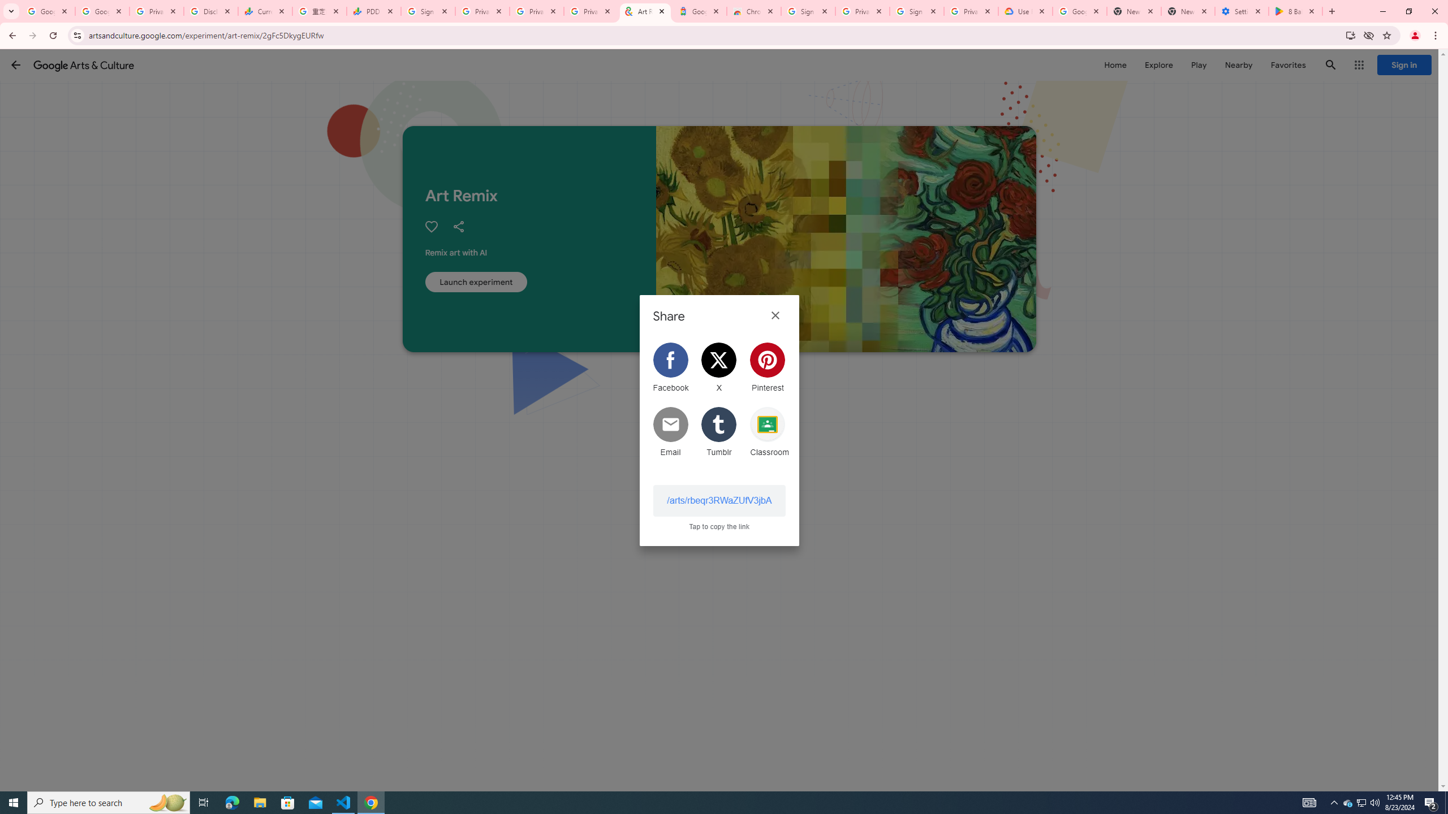  I want to click on Share by email, so click(670, 432).